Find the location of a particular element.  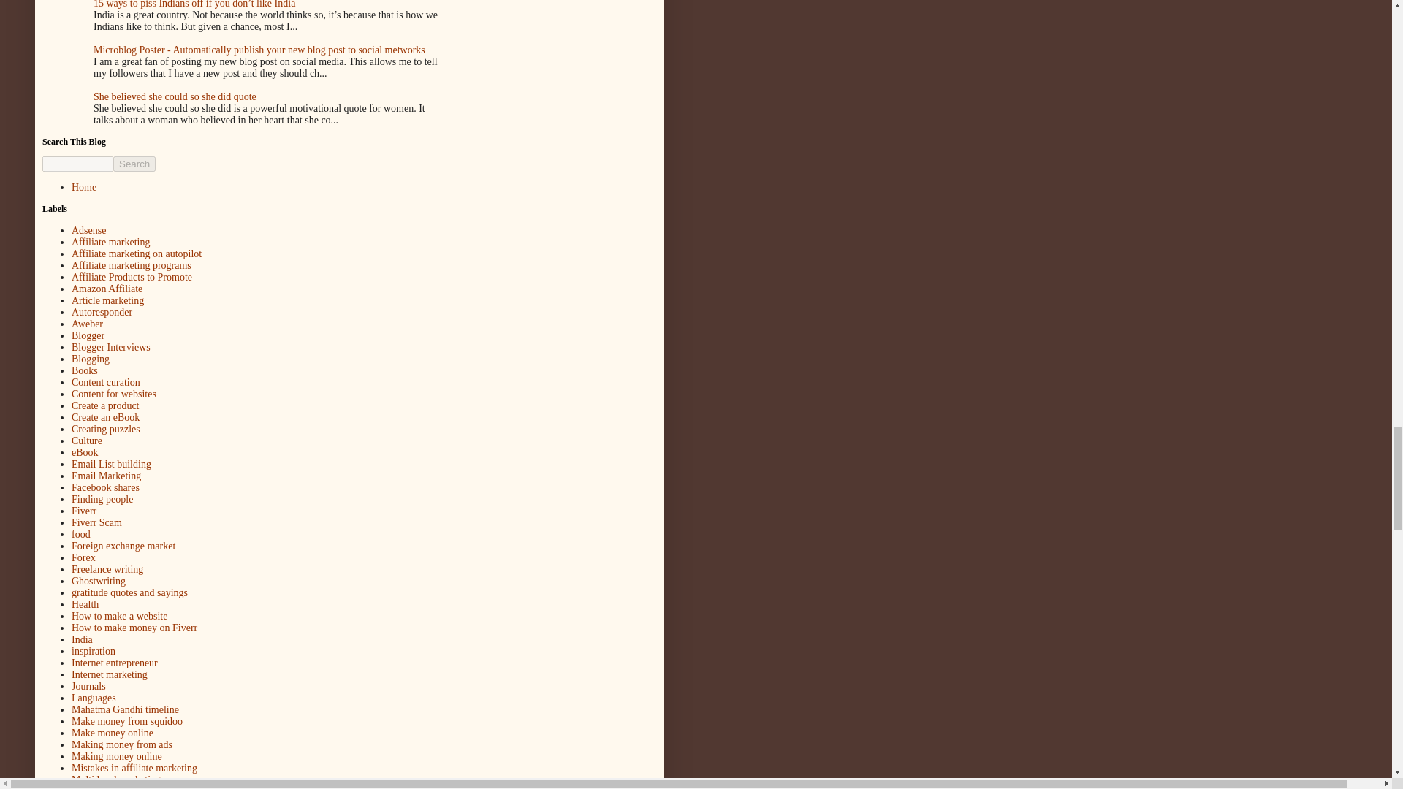

Affiliate marketing is located at coordinates (110, 243).